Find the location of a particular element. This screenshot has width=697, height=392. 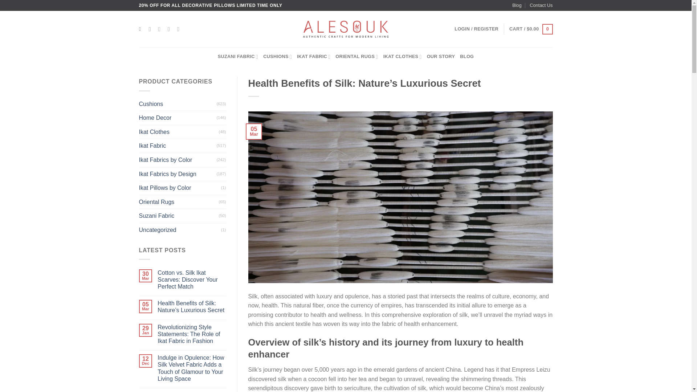

IKAT FABRIC is located at coordinates (314, 57).